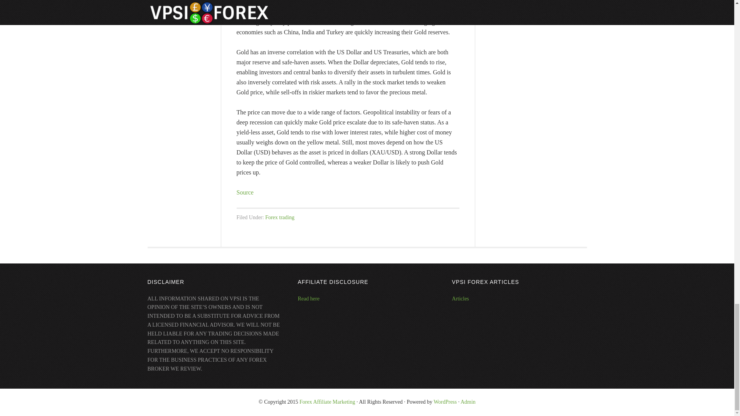  What do you see at coordinates (308, 299) in the screenshot?
I see `Read here` at bounding box center [308, 299].